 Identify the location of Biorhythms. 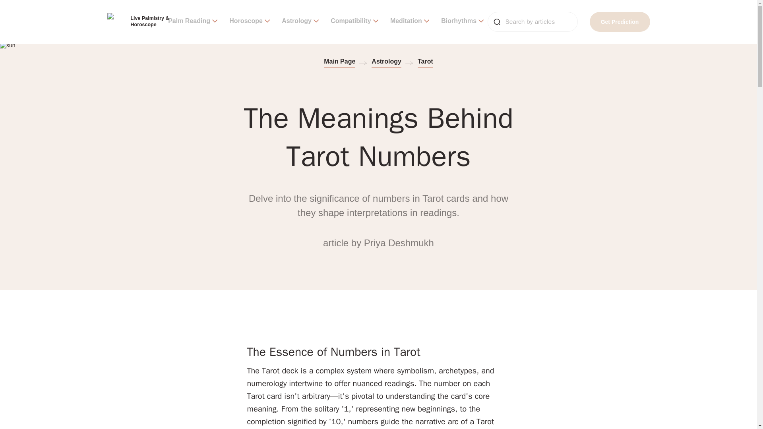
(462, 21).